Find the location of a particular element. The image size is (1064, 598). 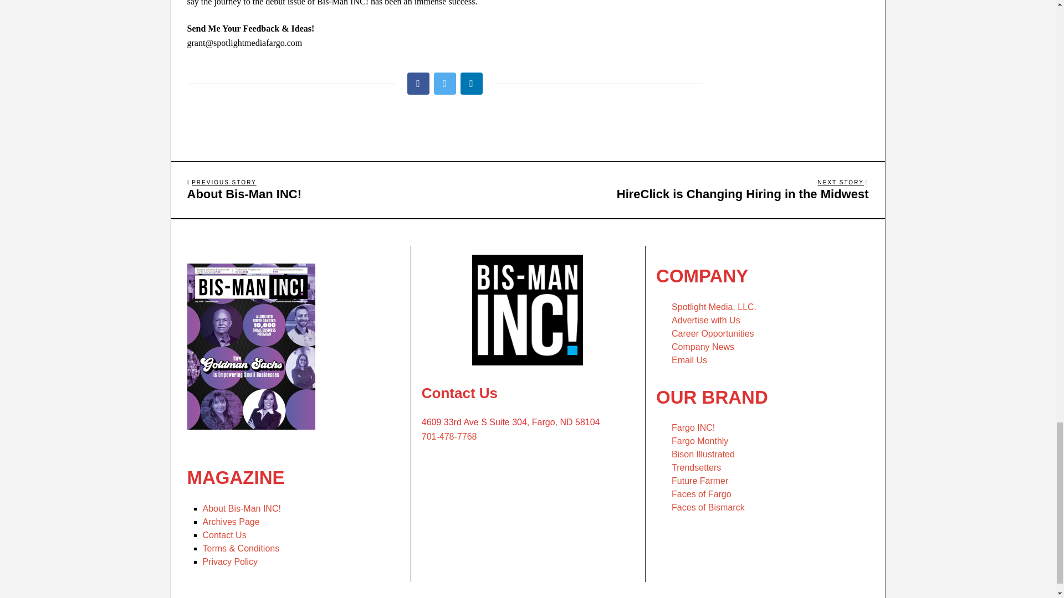

Privacy Policy is located at coordinates (231, 522).